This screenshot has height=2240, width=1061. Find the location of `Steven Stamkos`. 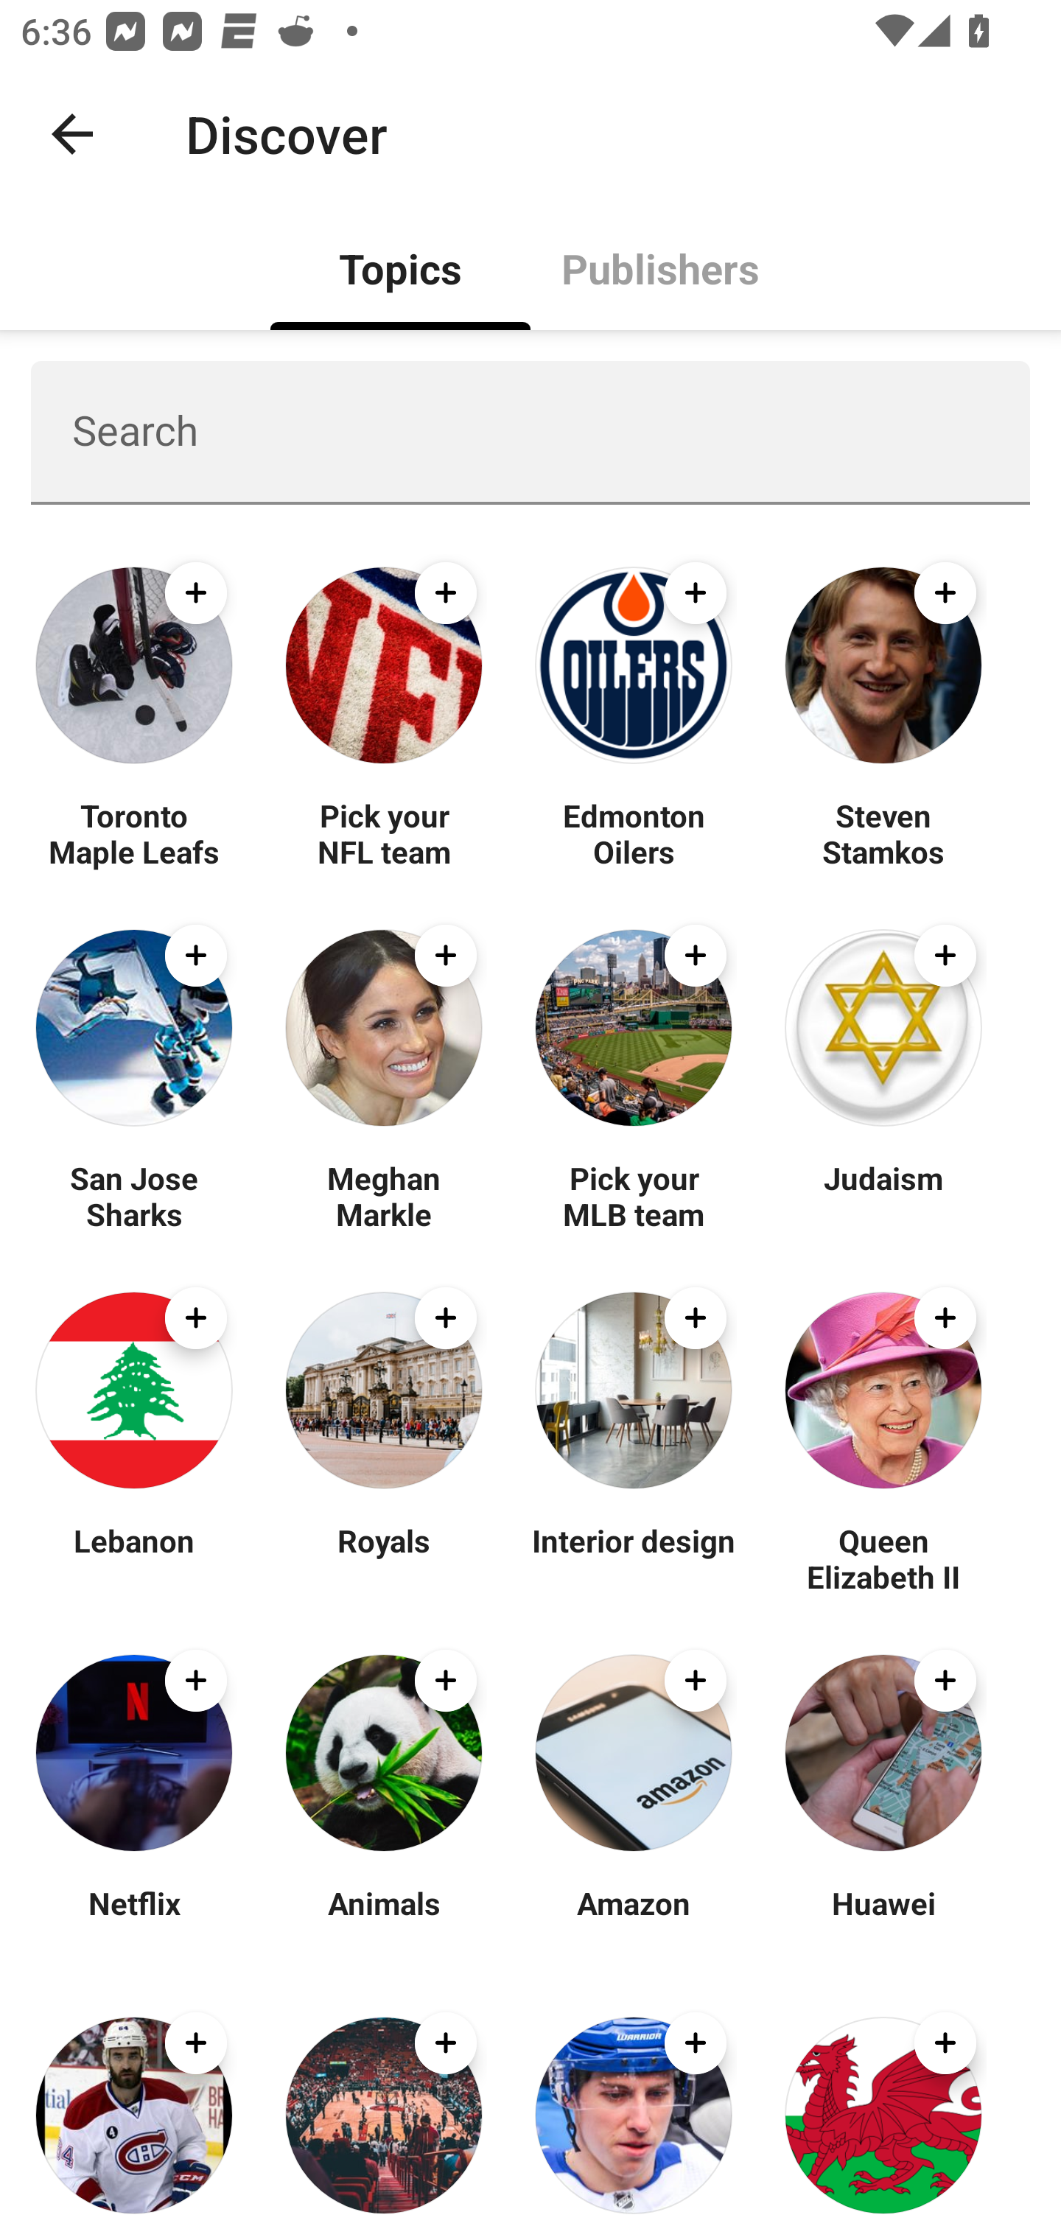

Steven Stamkos is located at coordinates (883, 833).